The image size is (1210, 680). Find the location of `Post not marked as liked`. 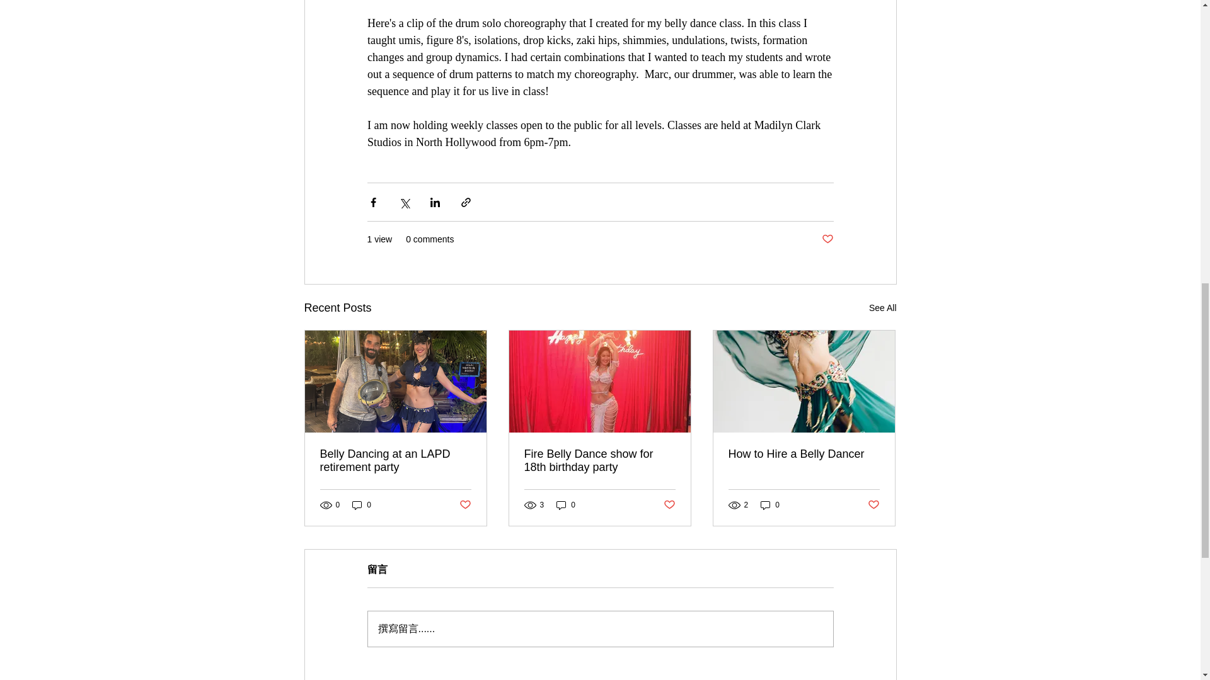

Post not marked as liked is located at coordinates (873, 505).